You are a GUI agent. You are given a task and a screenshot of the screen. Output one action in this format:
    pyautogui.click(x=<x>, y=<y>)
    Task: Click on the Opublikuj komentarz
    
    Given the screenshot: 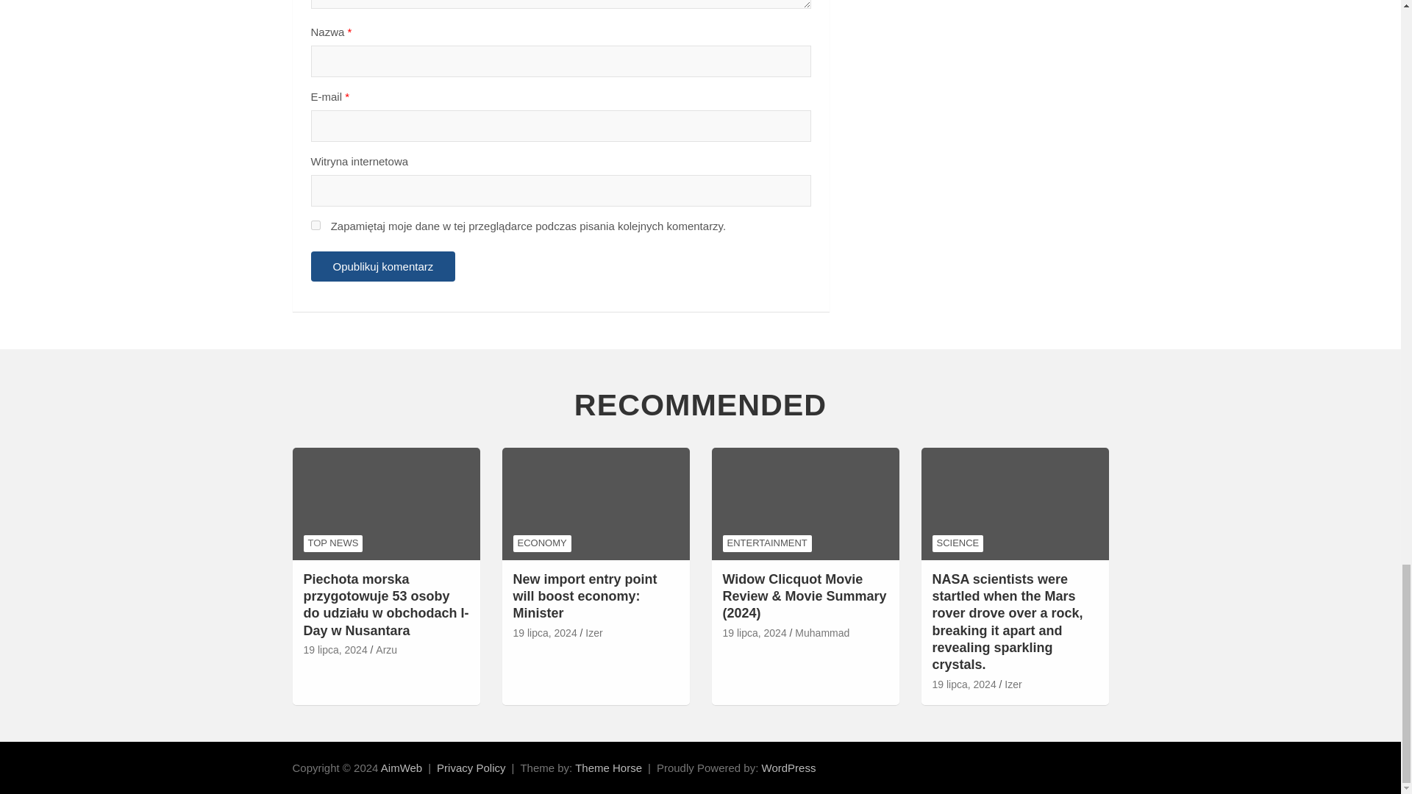 What is the action you would take?
    pyautogui.click(x=382, y=266)
    